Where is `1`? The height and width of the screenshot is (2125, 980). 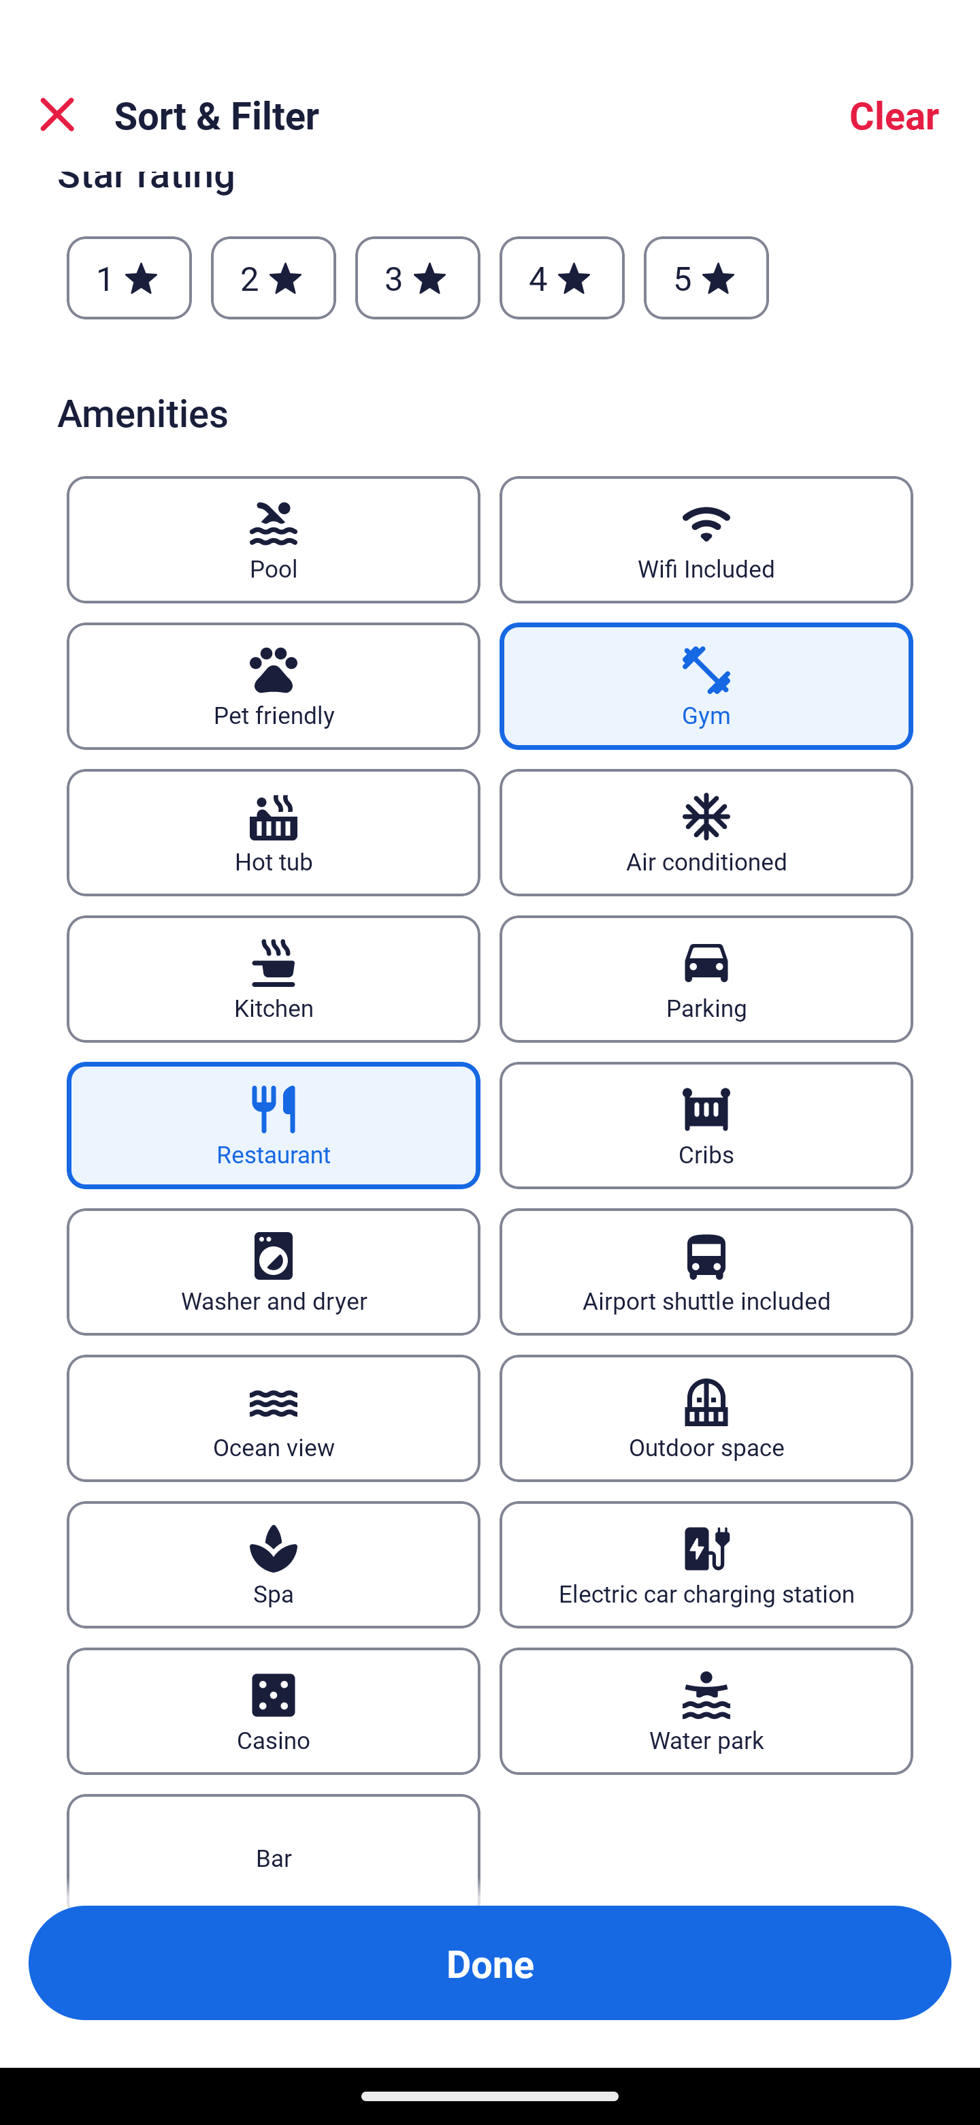
1 is located at coordinates (129, 278).